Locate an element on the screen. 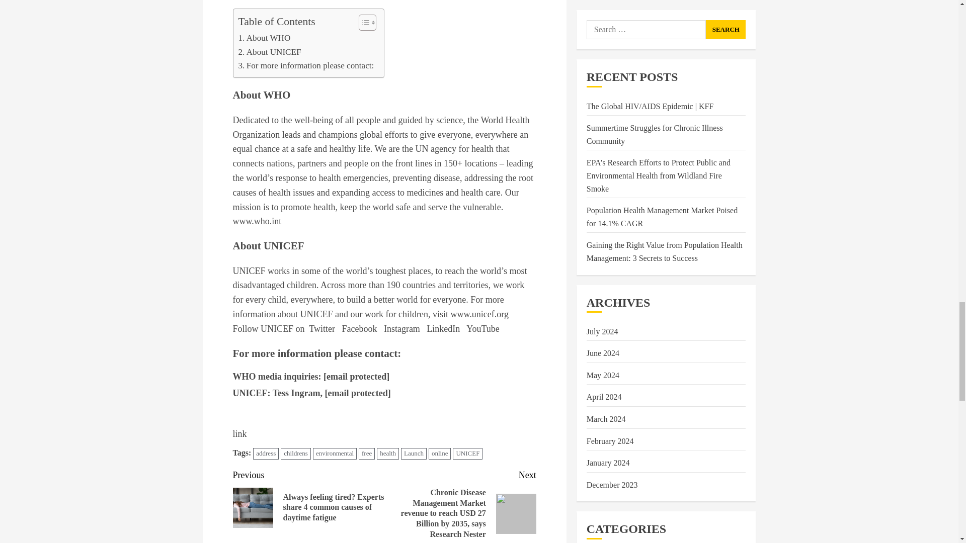 The image size is (966, 543). free is located at coordinates (366, 454).